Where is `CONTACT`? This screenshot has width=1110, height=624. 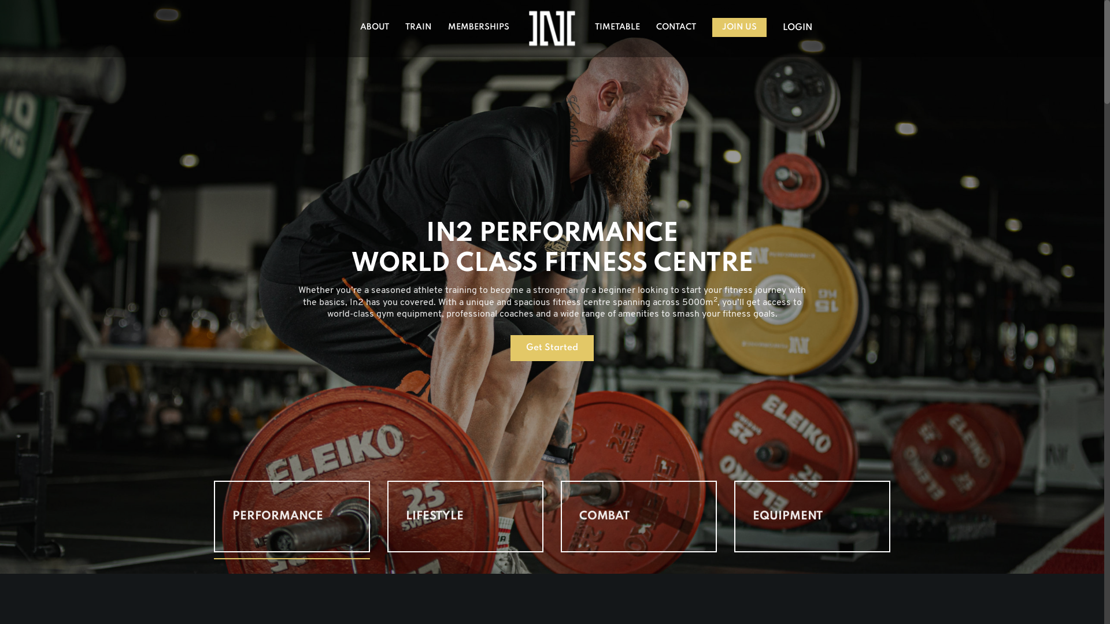 CONTACT is located at coordinates (676, 28).